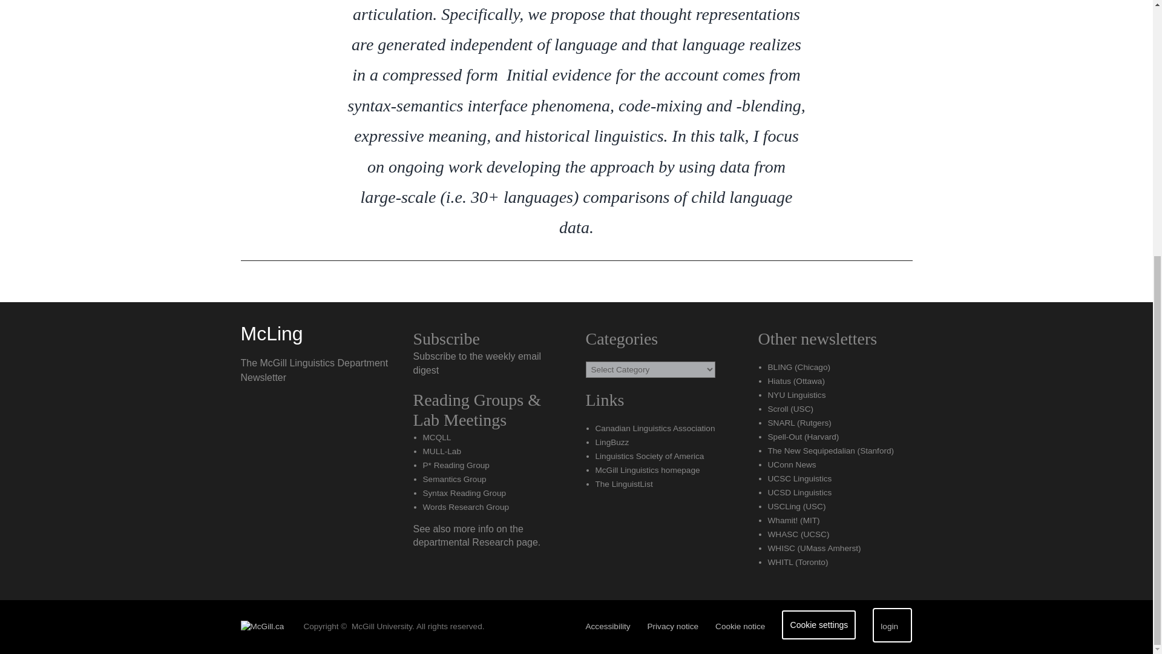 The image size is (1162, 654). Describe the element at coordinates (648, 470) in the screenshot. I see `McGill Linguistics homepage` at that location.